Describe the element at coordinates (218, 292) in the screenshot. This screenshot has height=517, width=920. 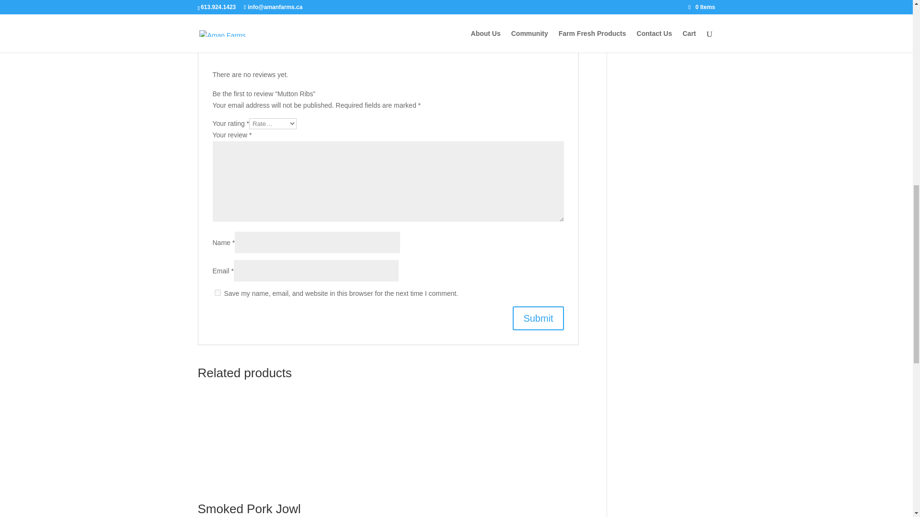
I see `yes` at that location.